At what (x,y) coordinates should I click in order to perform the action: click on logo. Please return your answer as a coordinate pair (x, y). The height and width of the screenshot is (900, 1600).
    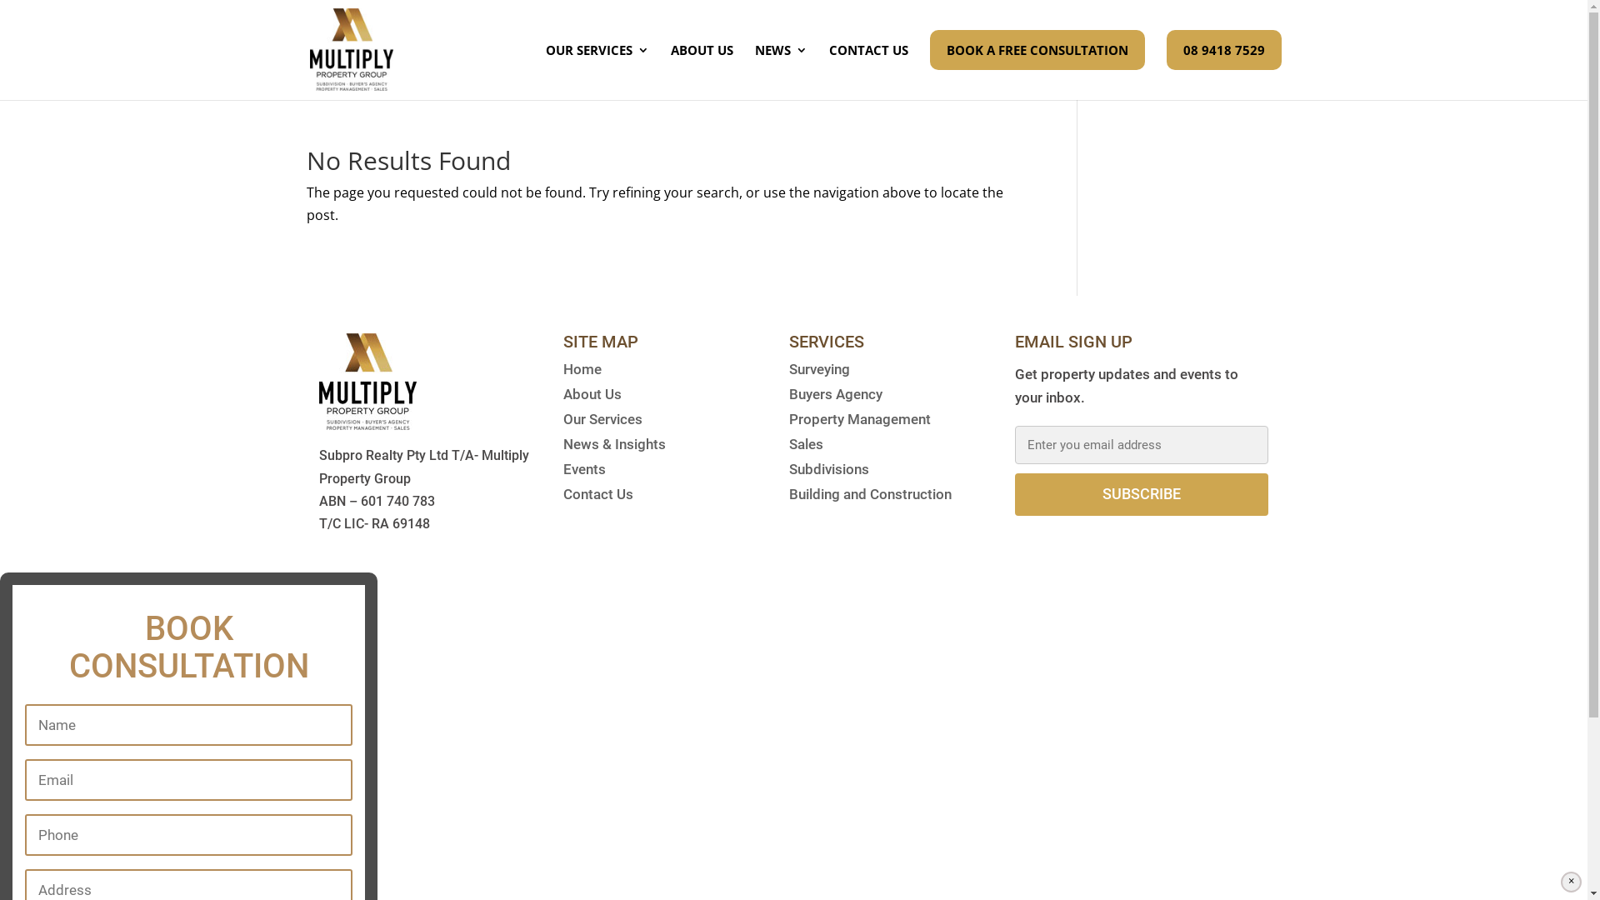
    Looking at the image, I should click on (367, 382).